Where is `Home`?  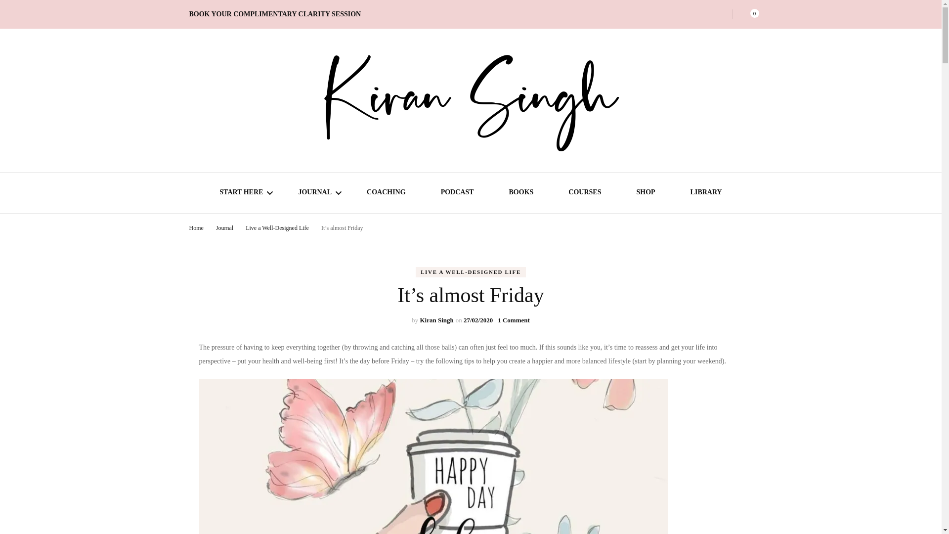 Home is located at coordinates (196, 227).